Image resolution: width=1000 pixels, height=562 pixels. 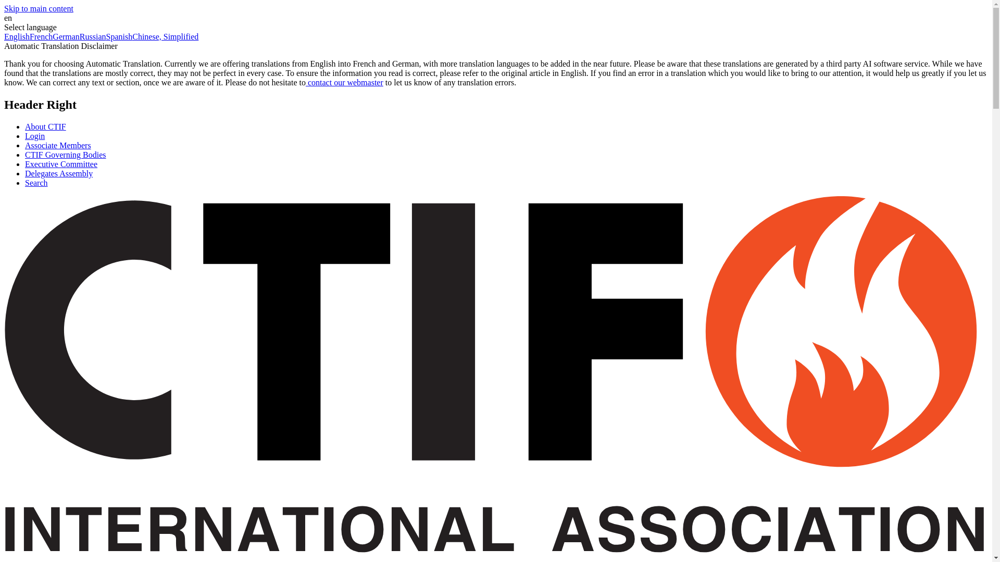 I want to click on Login, so click(x=35, y=136).